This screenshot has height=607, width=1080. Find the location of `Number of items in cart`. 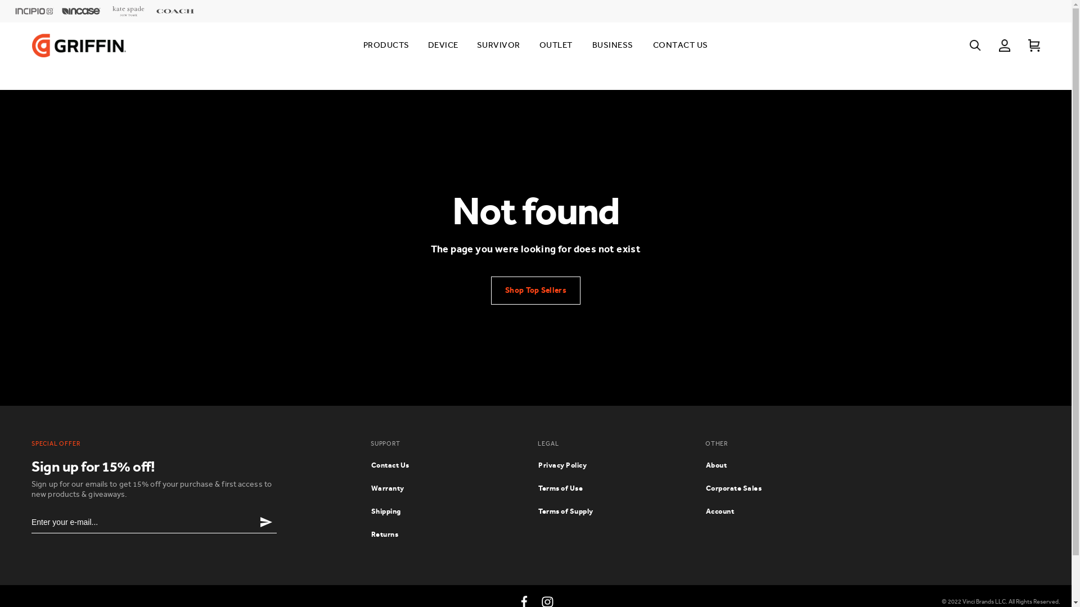

Number of items in cart is located at coordinates (1034, 46).